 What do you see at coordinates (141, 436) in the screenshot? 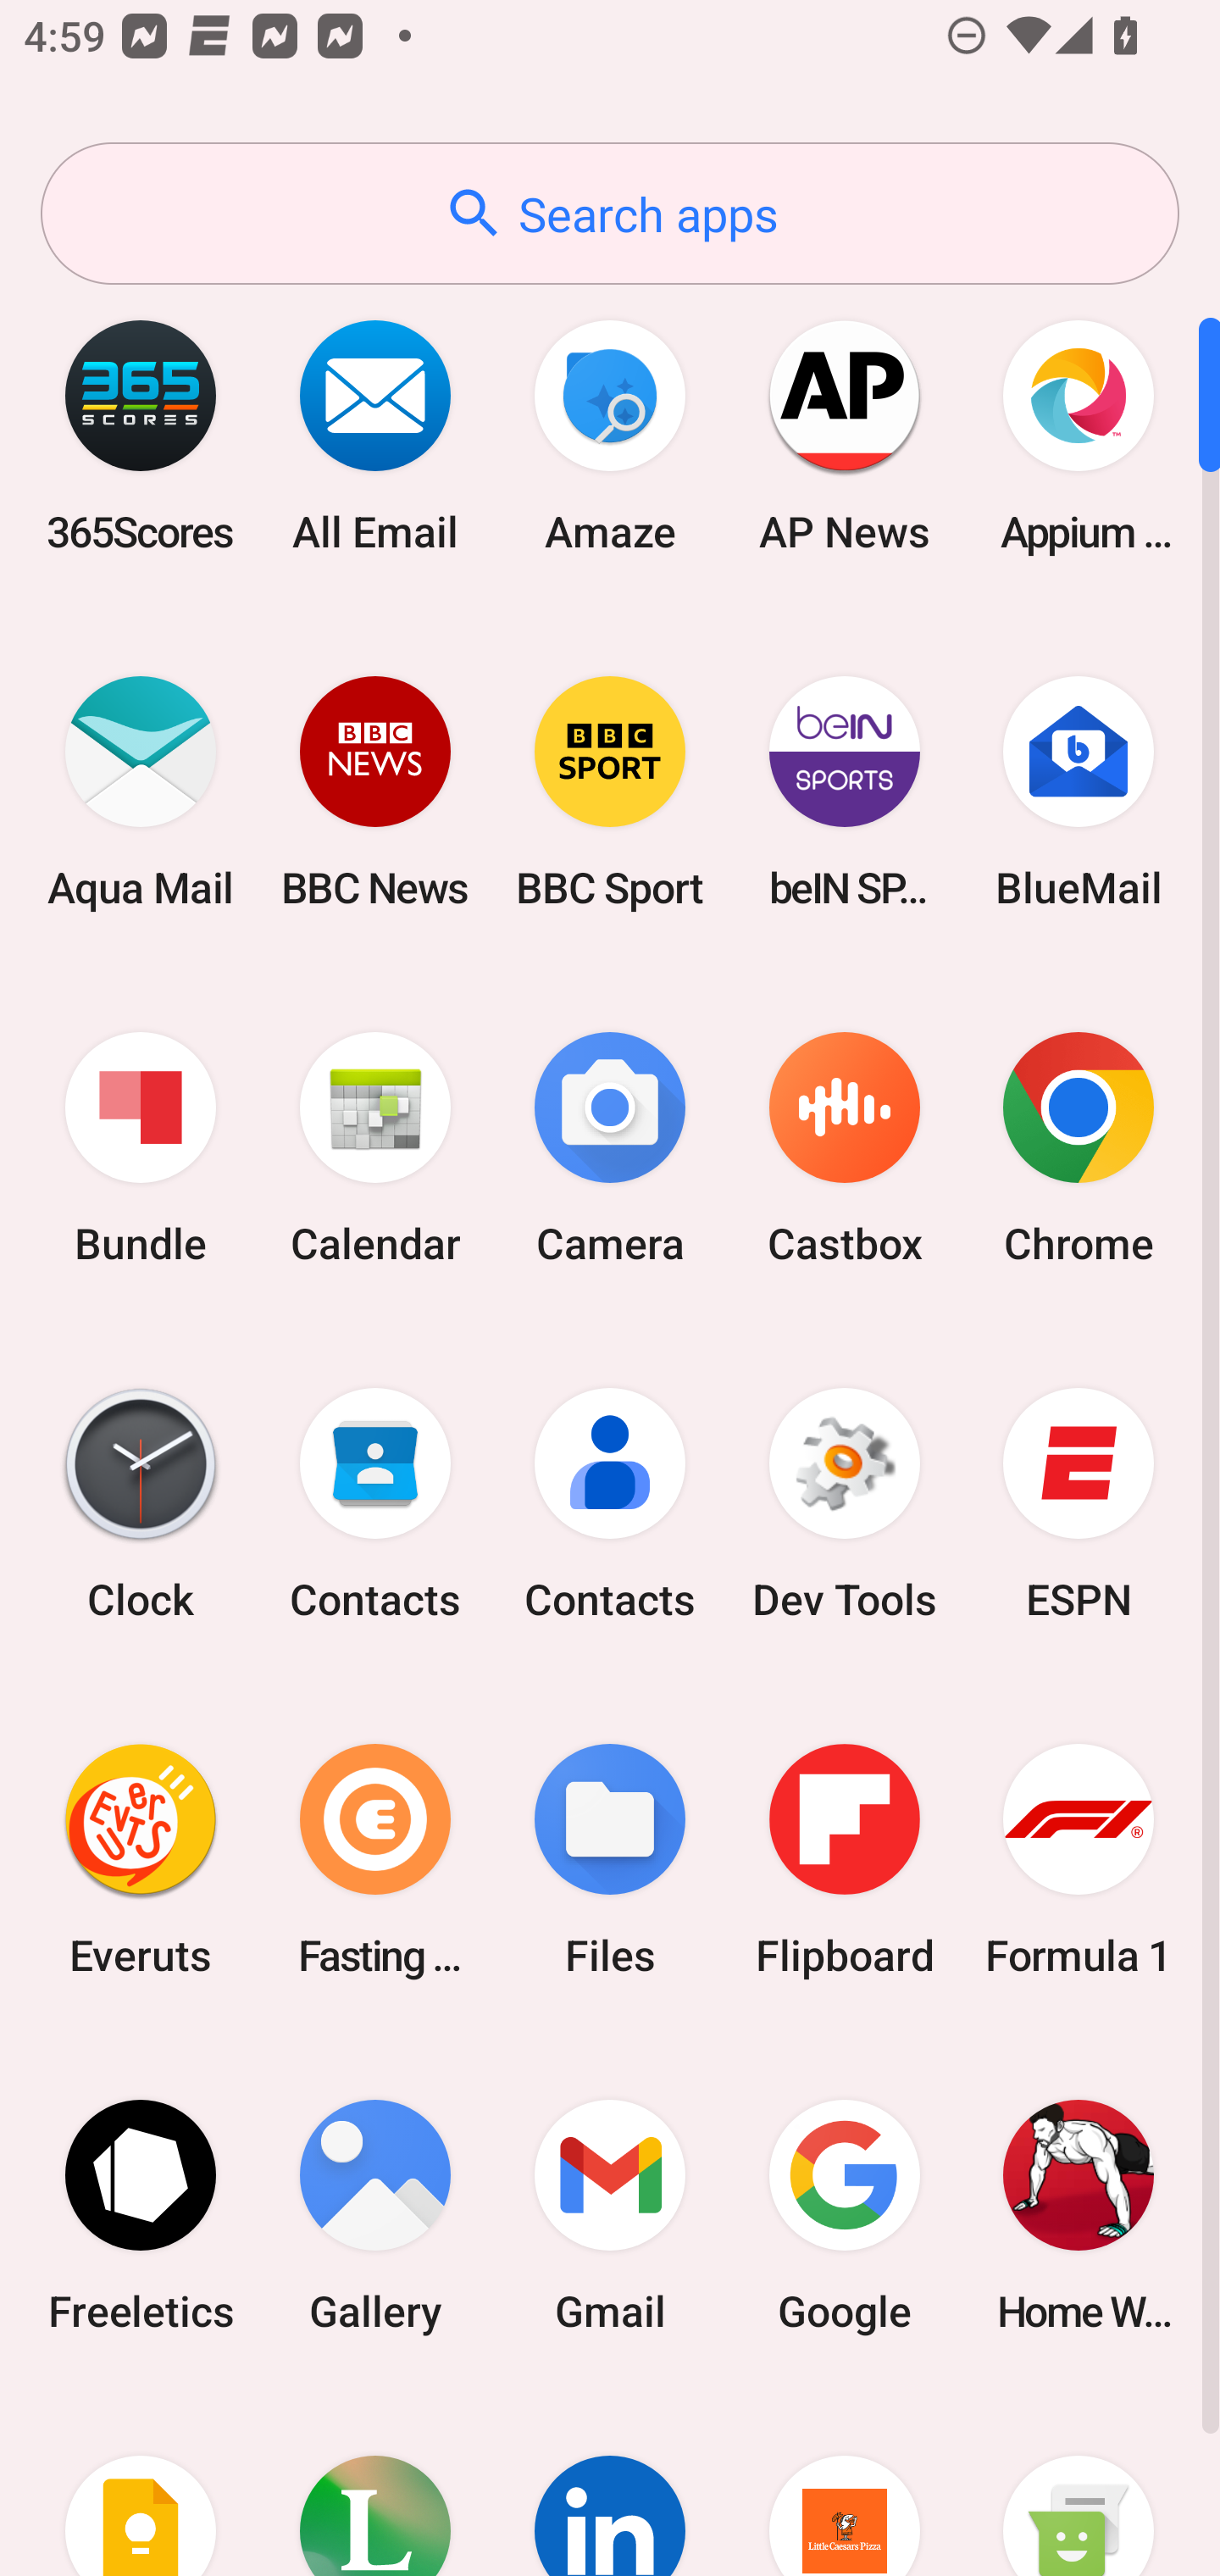
I see `365Scores` at bounding box center [141, 436].